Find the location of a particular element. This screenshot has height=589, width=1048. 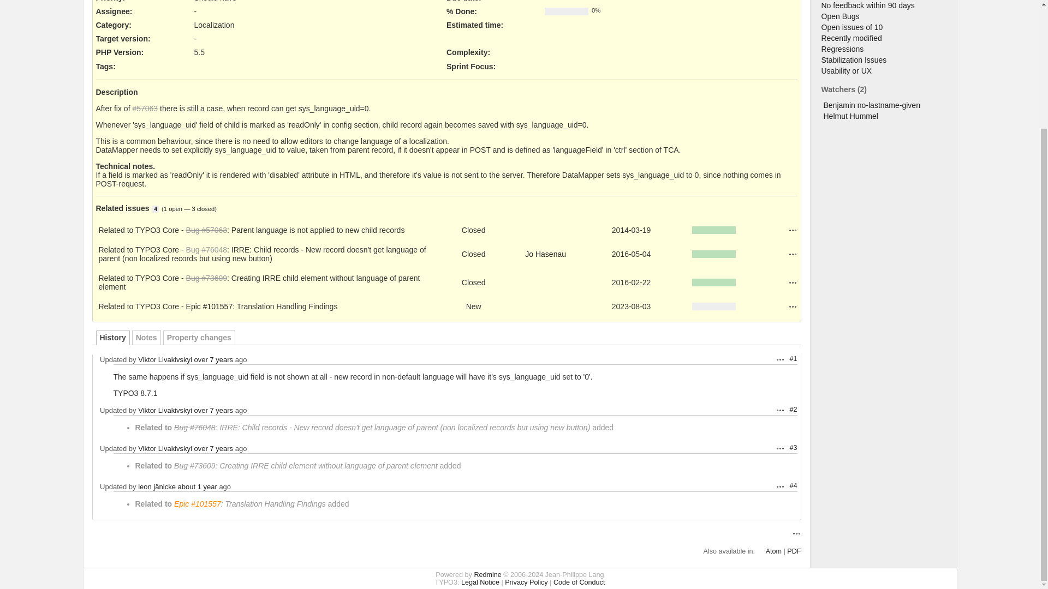

Actions is located at coordinates (792, 306).